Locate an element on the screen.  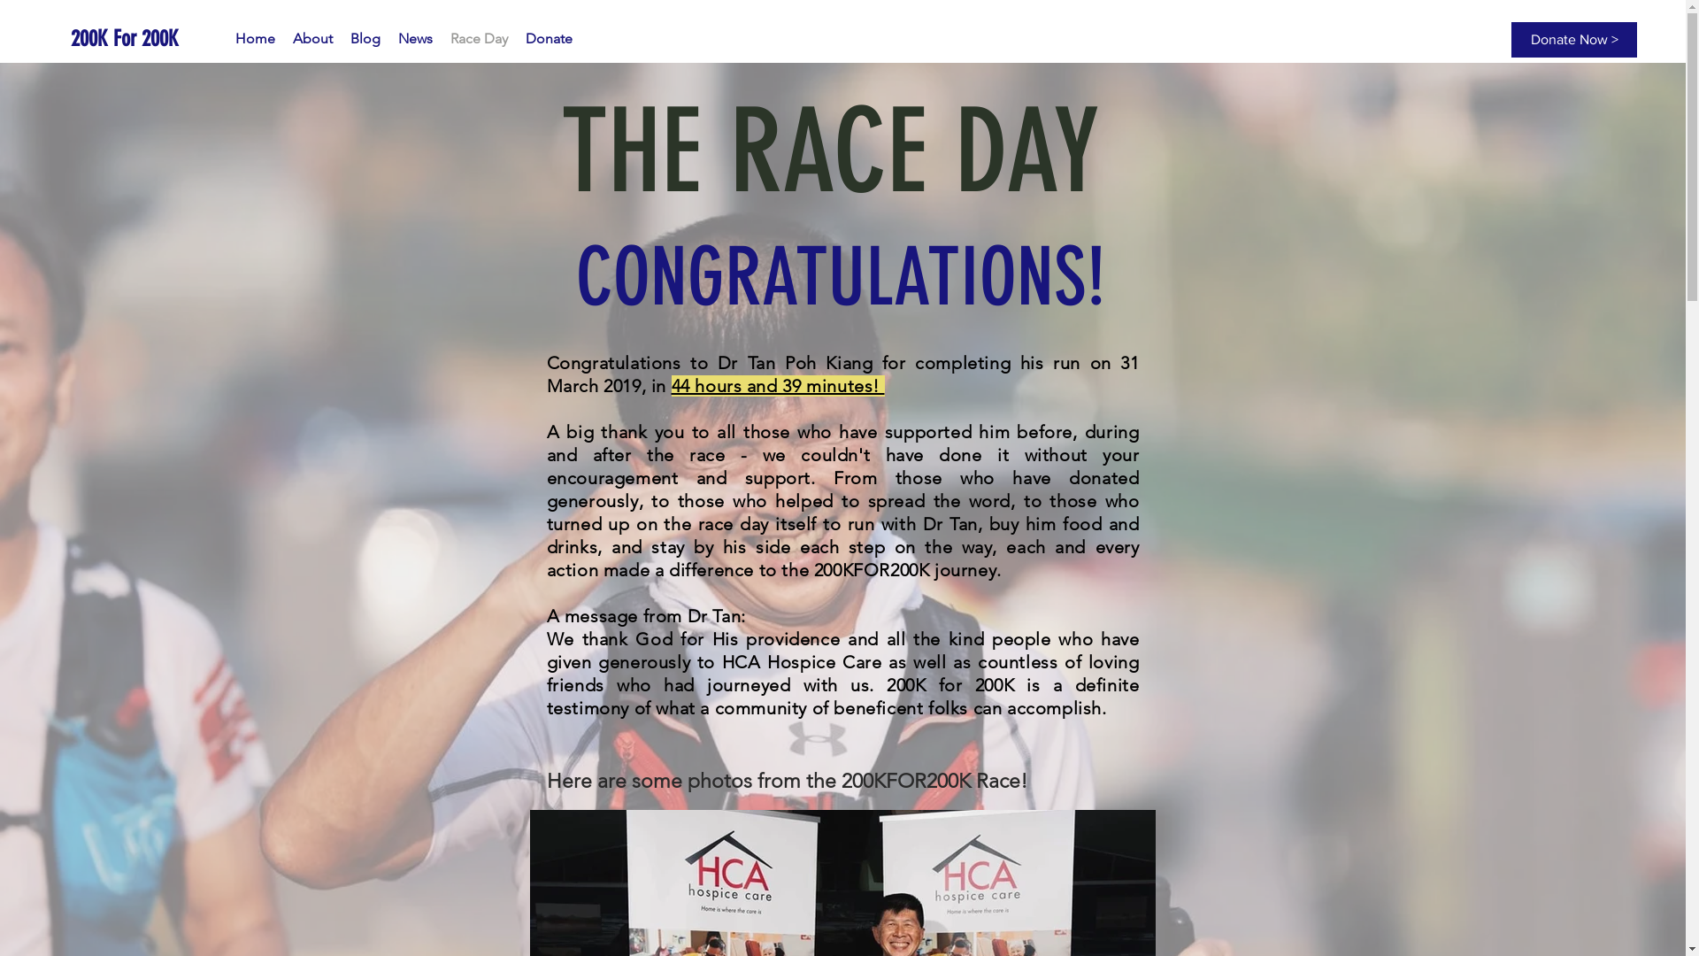
Race Day is located at coordinates (480, 39).